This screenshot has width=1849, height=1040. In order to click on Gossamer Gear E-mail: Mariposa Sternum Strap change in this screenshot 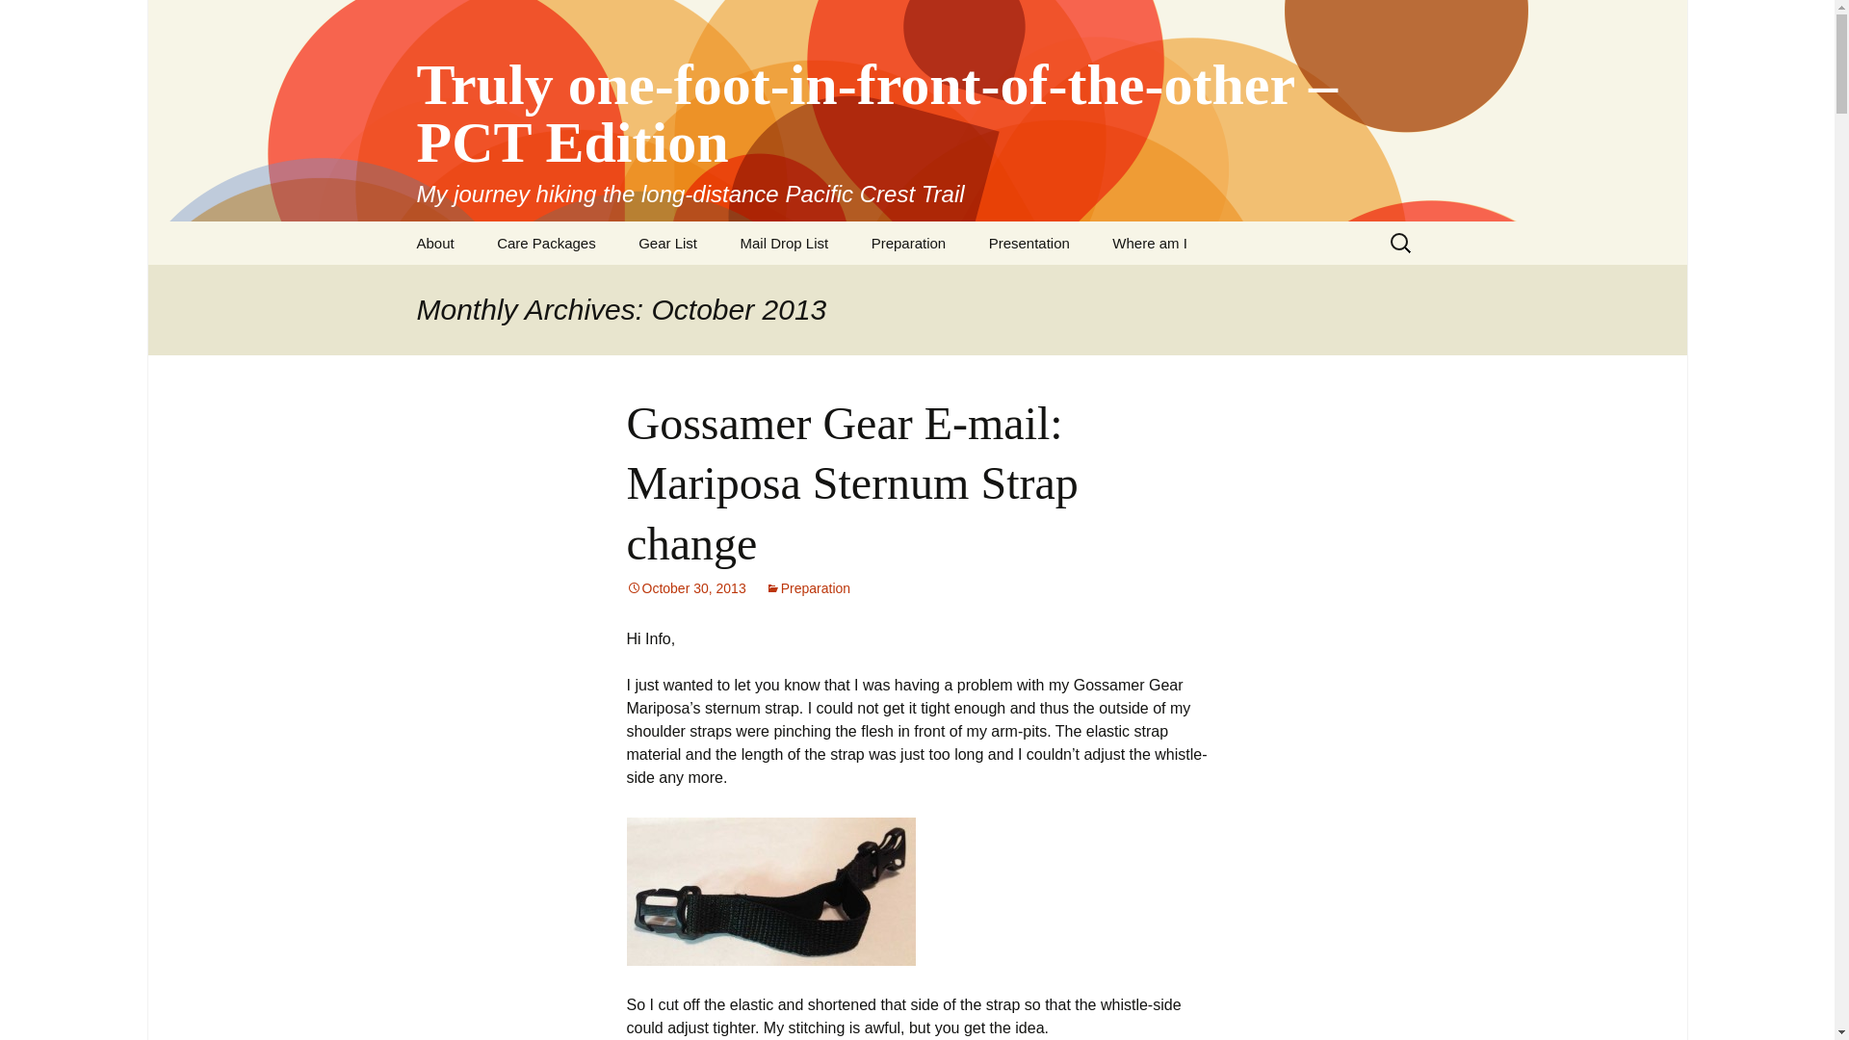, I will do `click(851, 482)`.